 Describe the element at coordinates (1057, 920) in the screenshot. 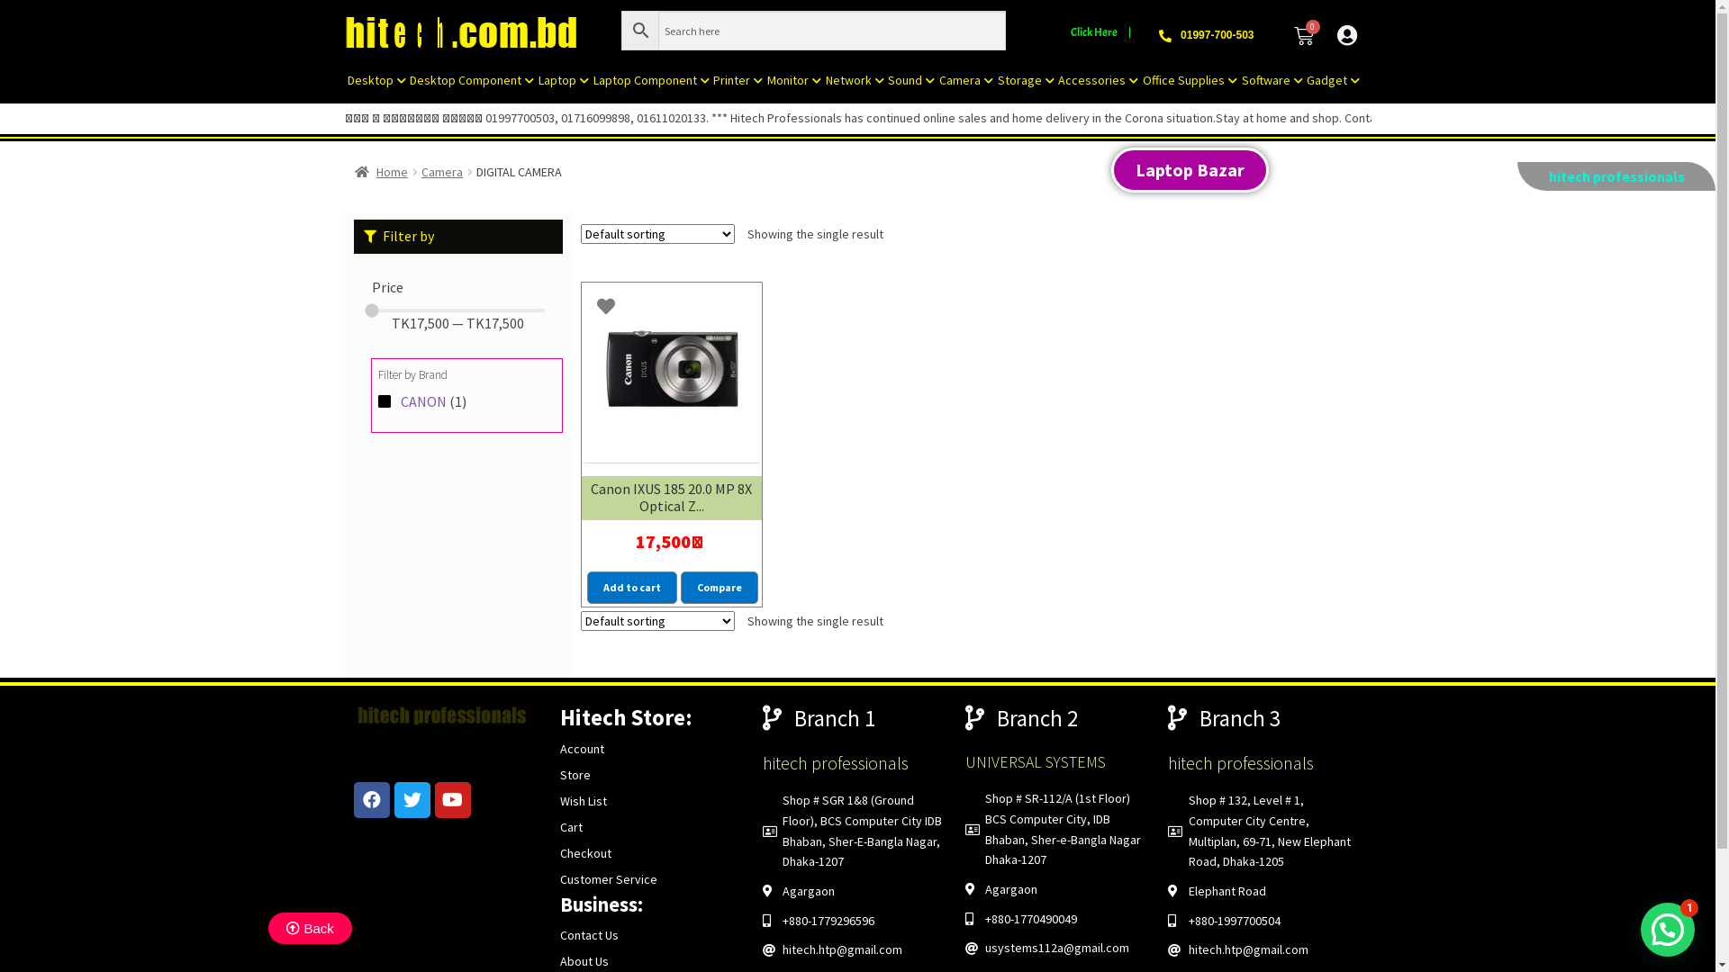

I see `+880-1770490049` at that location.